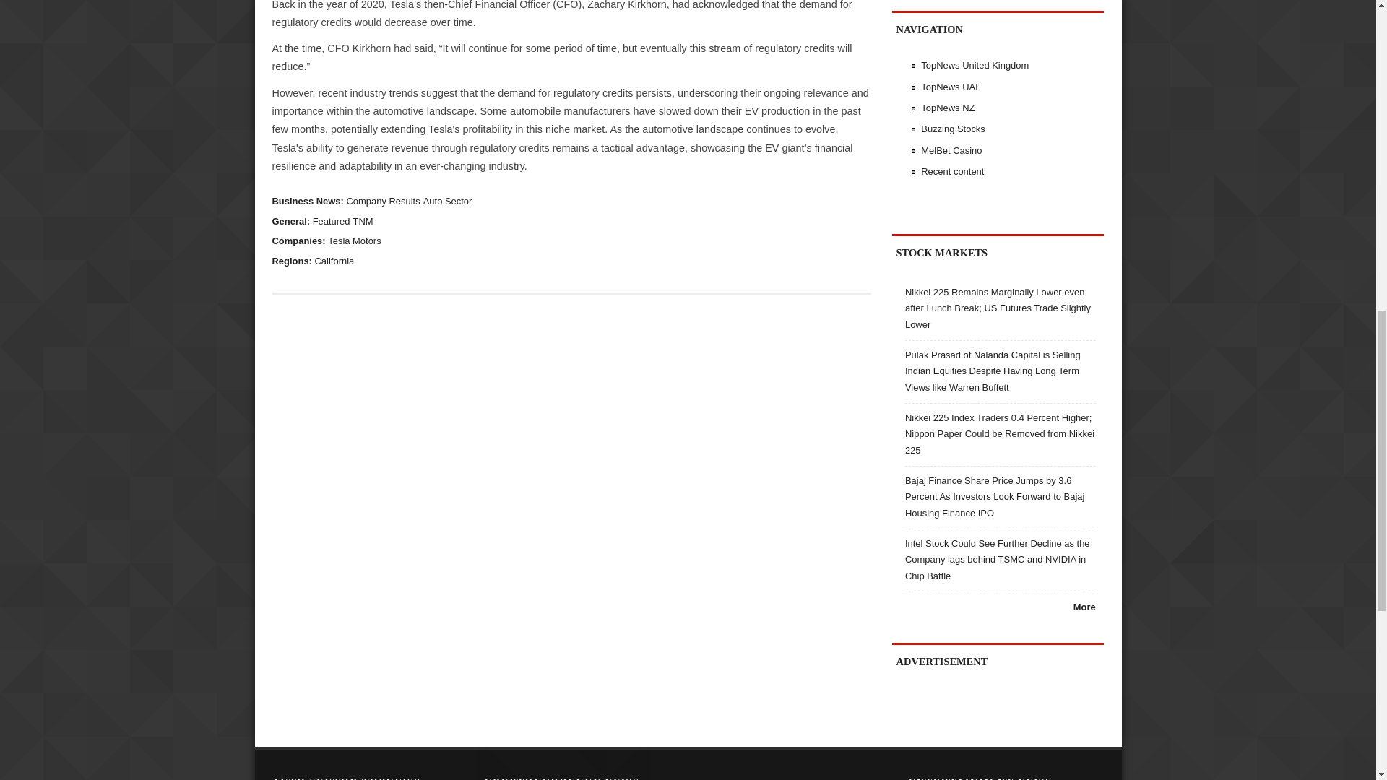  What do you see at coordinates (951, 87) in the screenshot?
I see `TopNews UAE` at bounding box center [951, 87].